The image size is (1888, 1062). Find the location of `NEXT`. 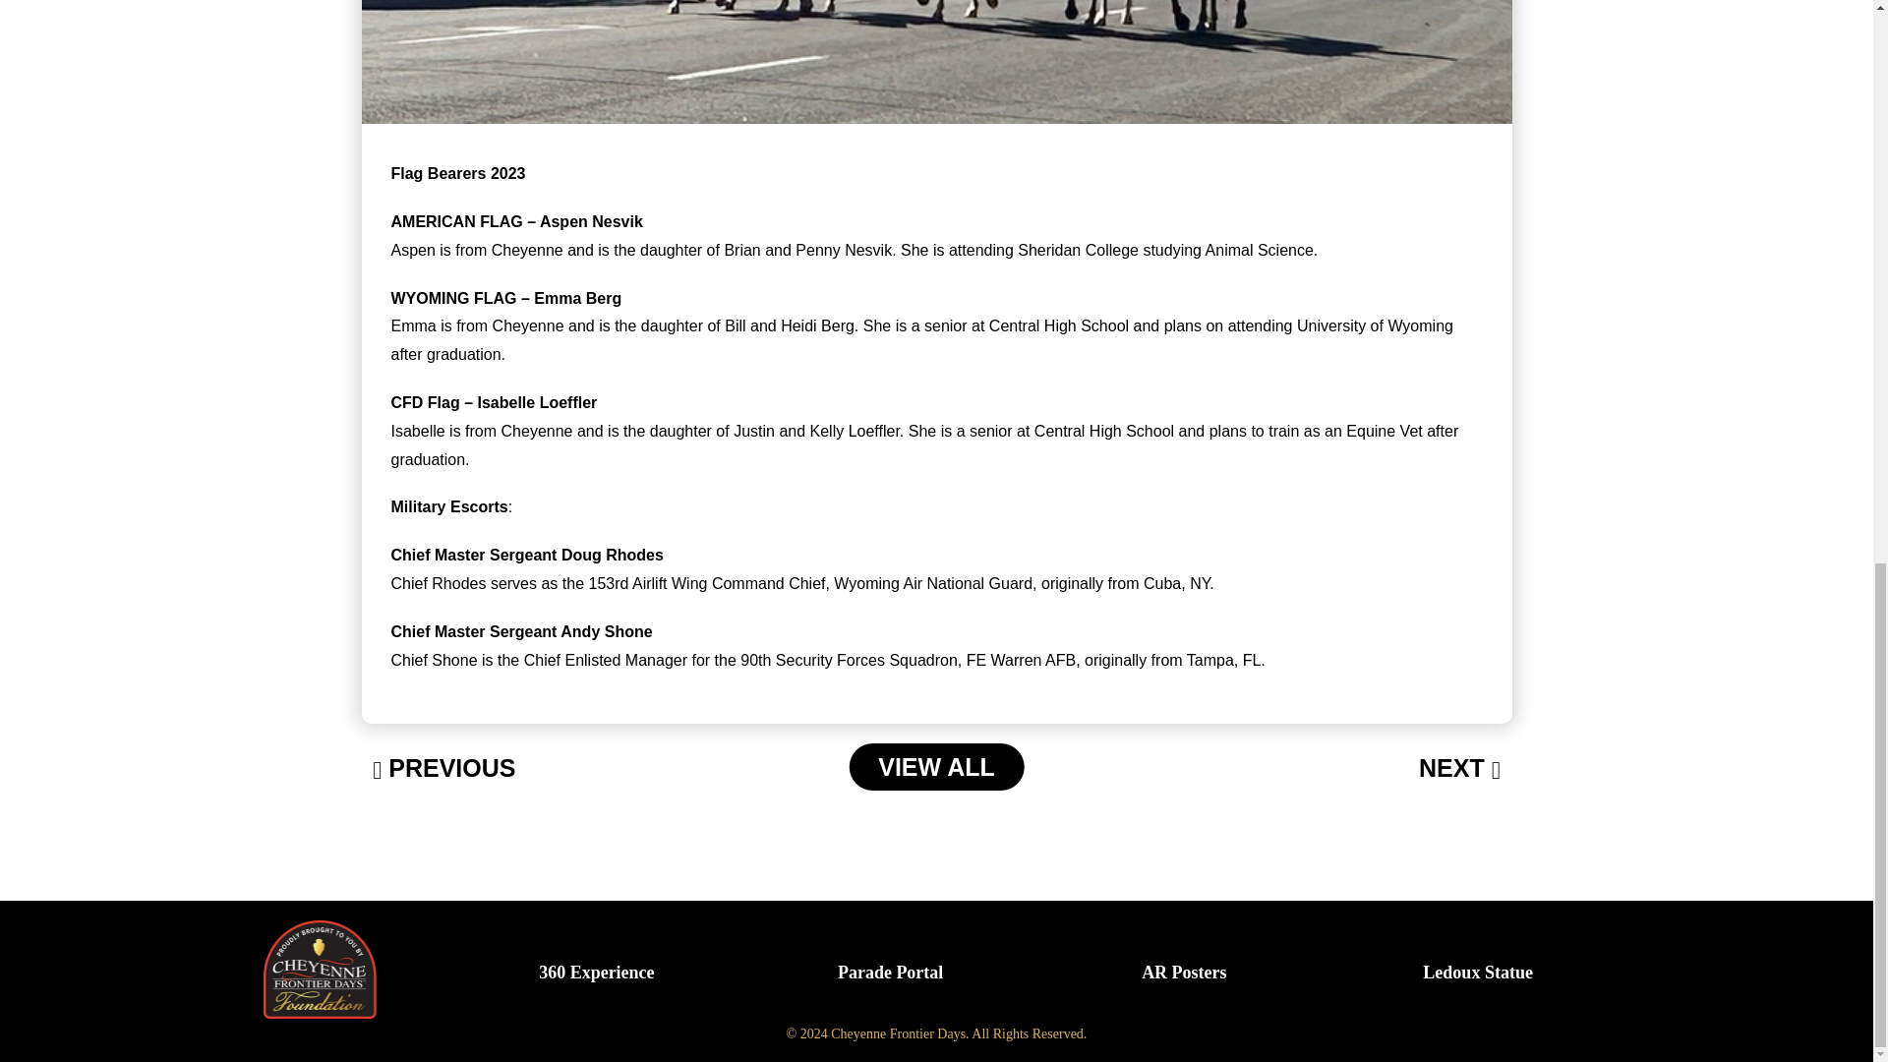

NEXT is located at coordinates (1459, 769).